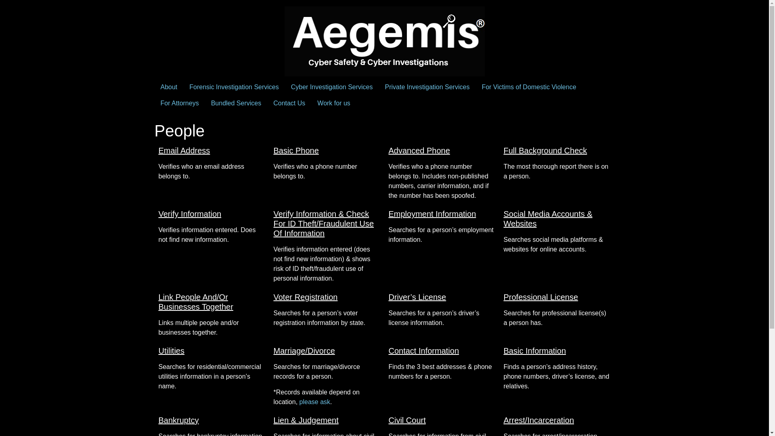 This screenshot has height=436, width=775. I want to click on For Victims of Domestic Violence, so click(529, 87).